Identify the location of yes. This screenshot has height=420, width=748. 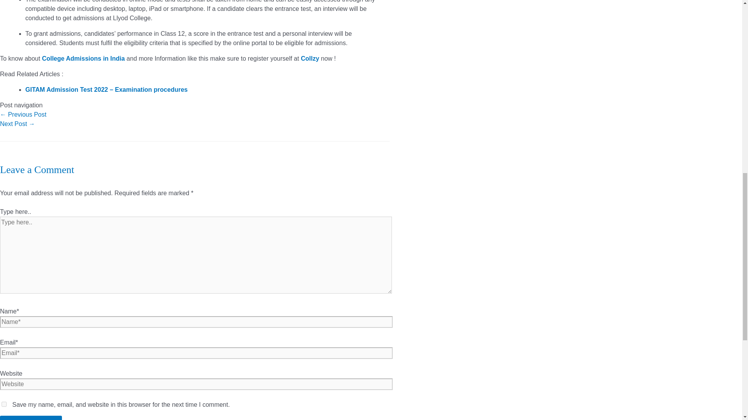
(4, 404).